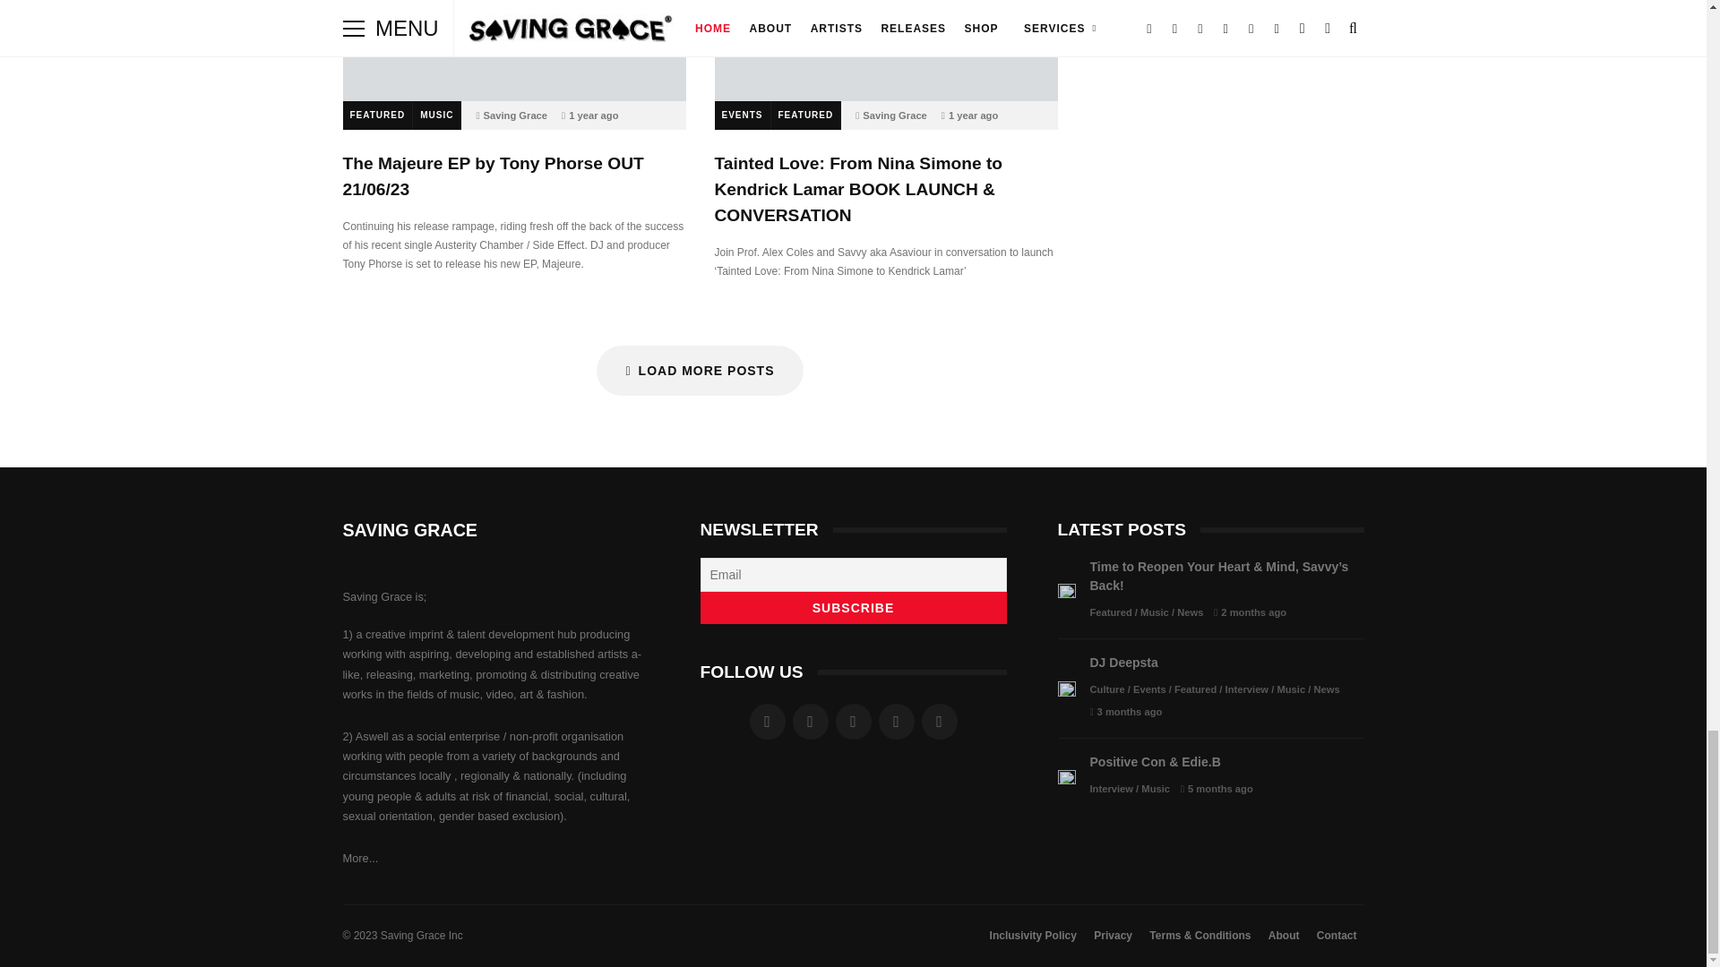 Image resolution: width=1720 pixels, height=967 pixels. Describe the element at coordinates (516, 116) in the screenshot. I see `Posts by Saving Grace` at that location.